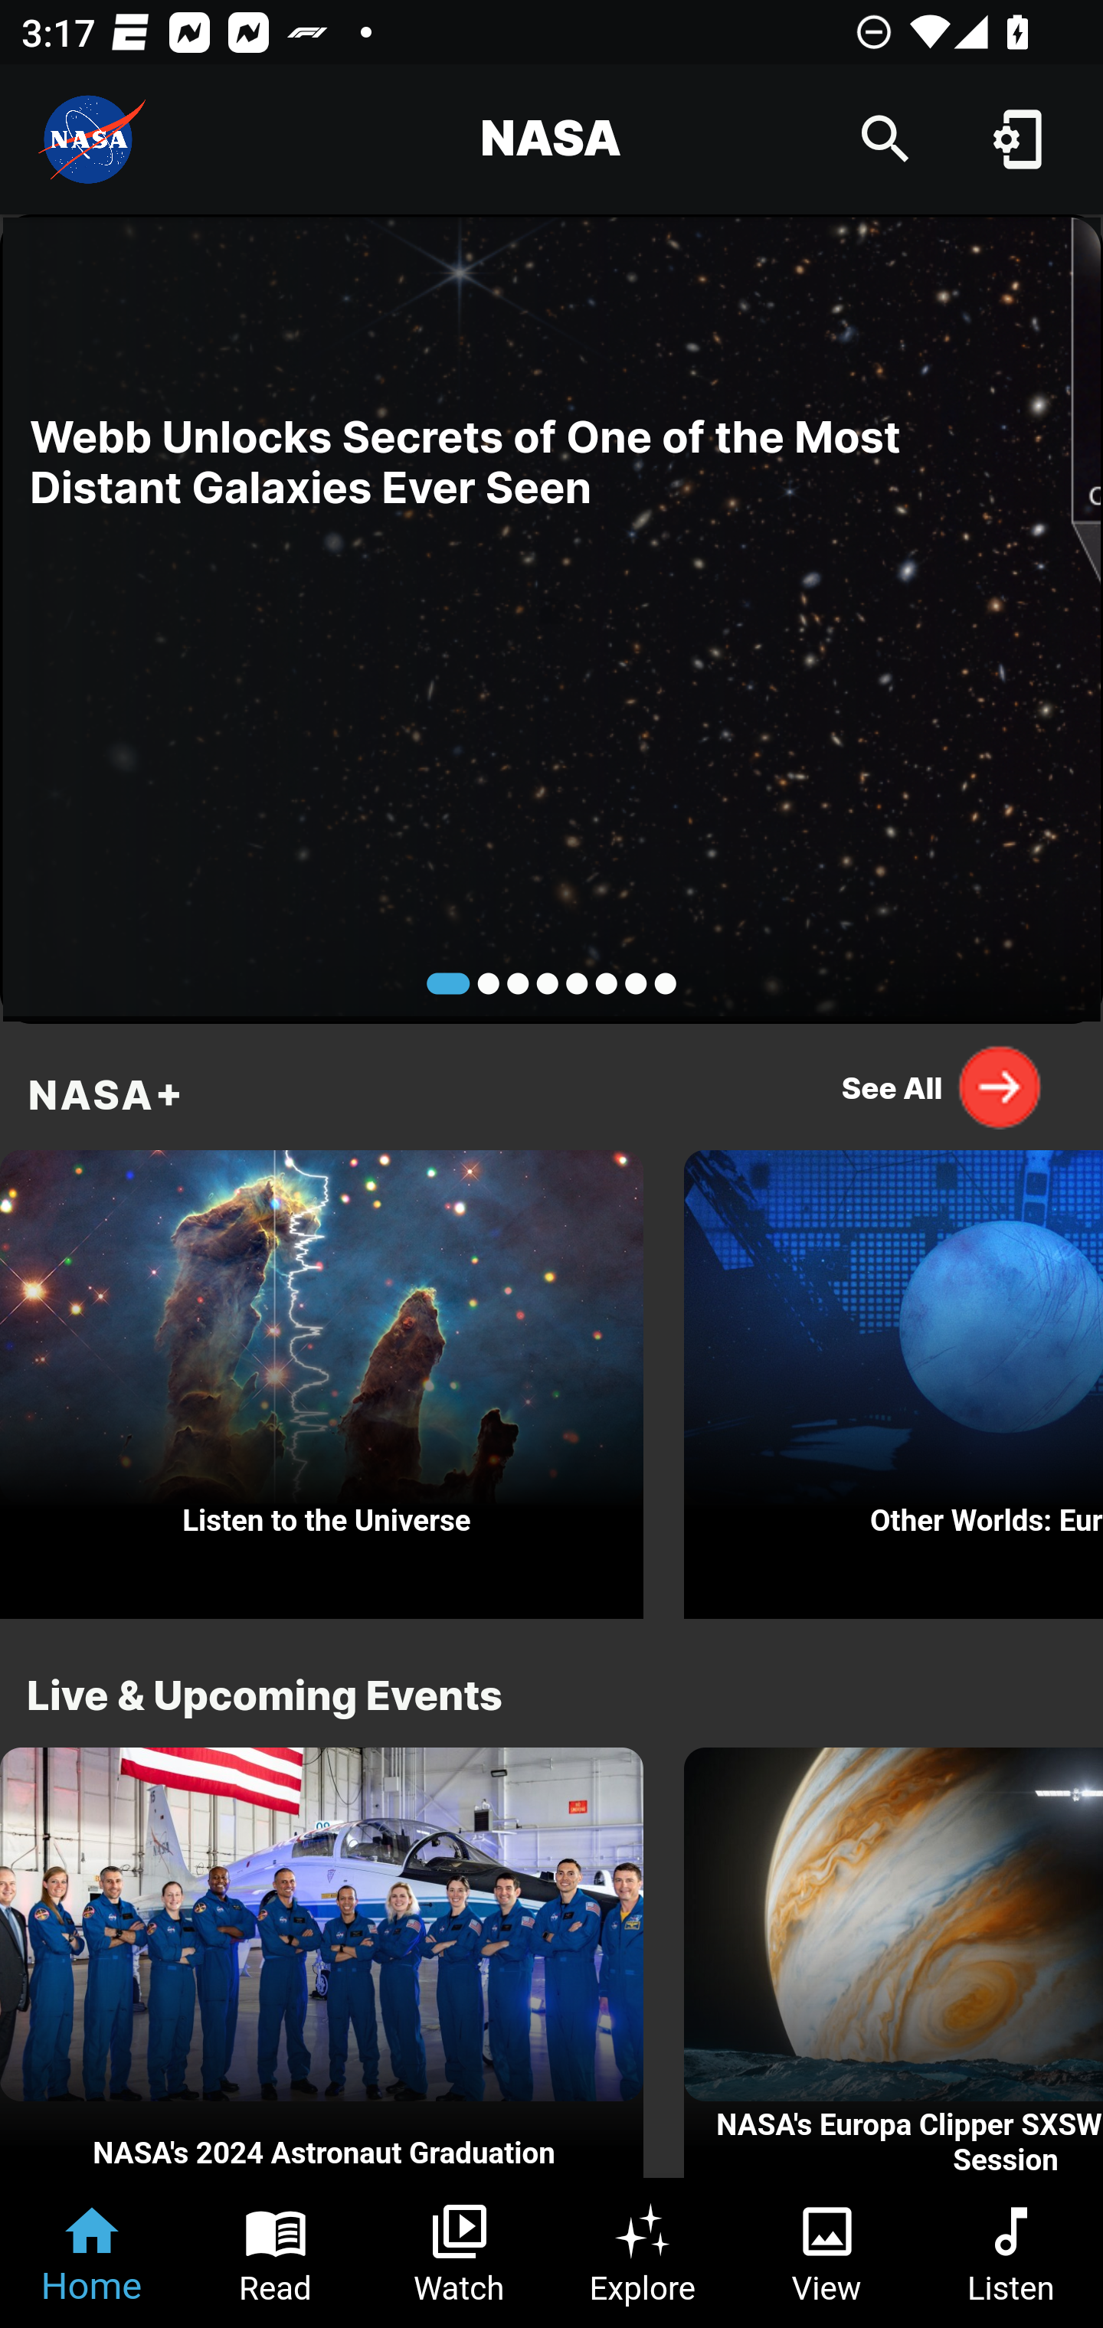 The height and width of the screenshot is (2328, 1103). I want to click on View
Tab 5 of 6, so click(827, 2253).